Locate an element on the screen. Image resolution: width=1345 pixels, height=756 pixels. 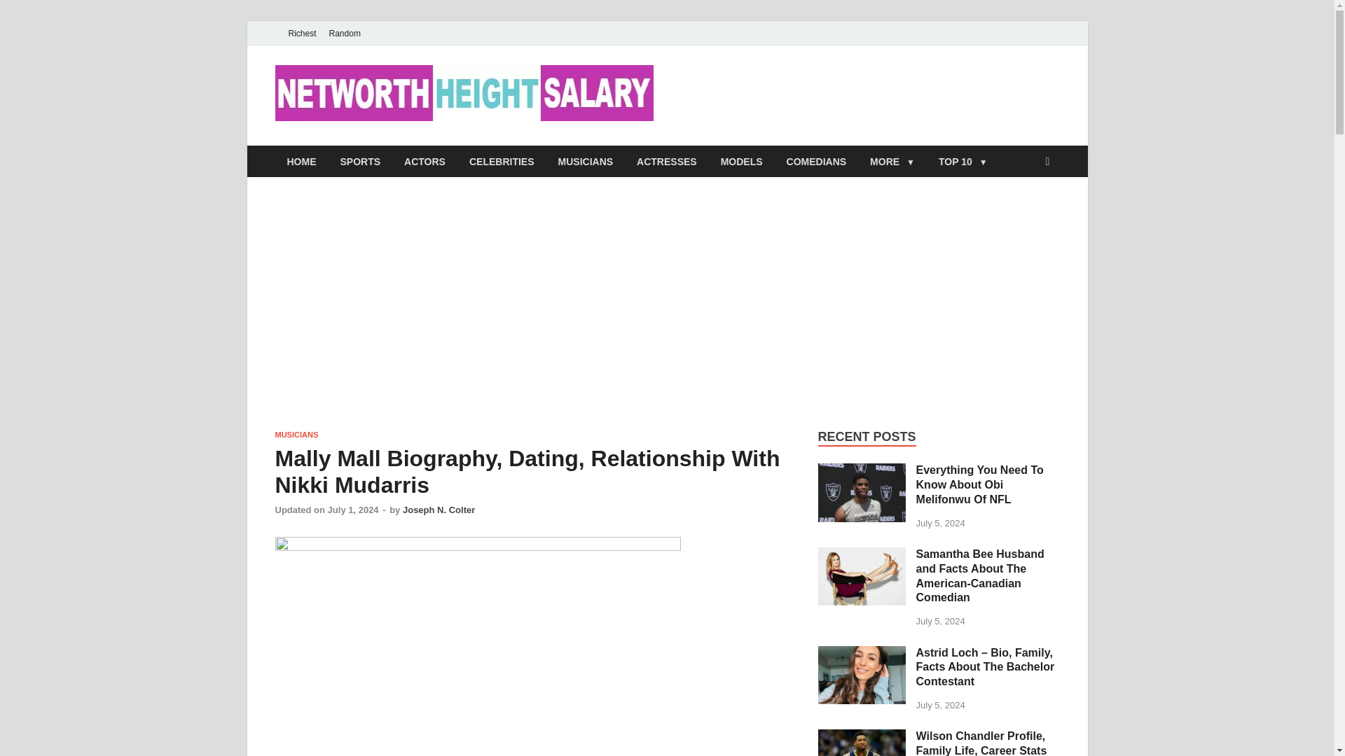
TOP 10 is located at coordinates (963, 161).